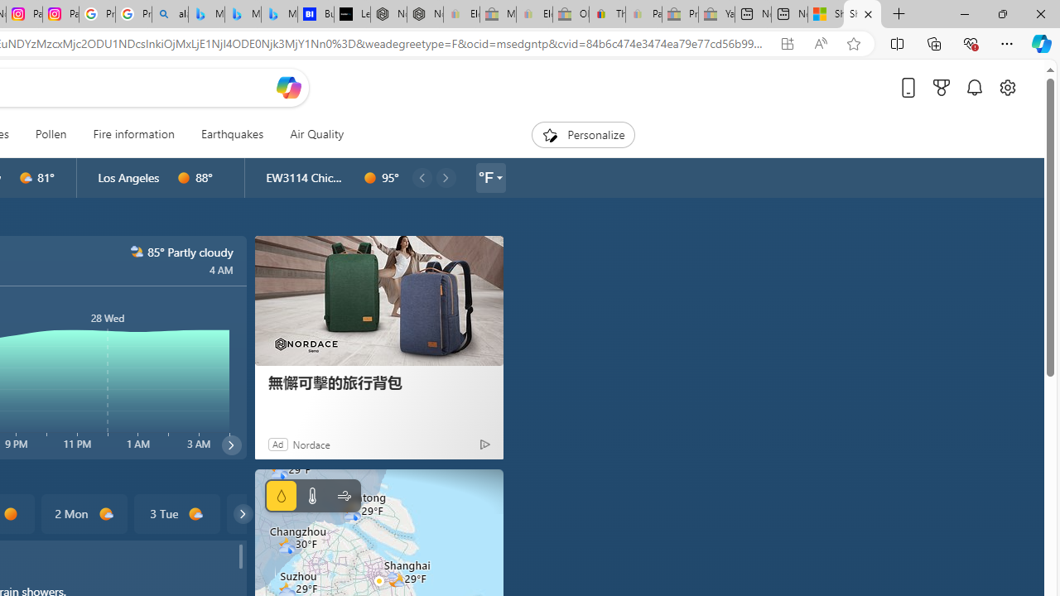 Image resolution: width=1060 pixels, height=596 pixels. Describe the element at coordinates (316, 134) in the screenshot. I see `Air Quality` at that location.